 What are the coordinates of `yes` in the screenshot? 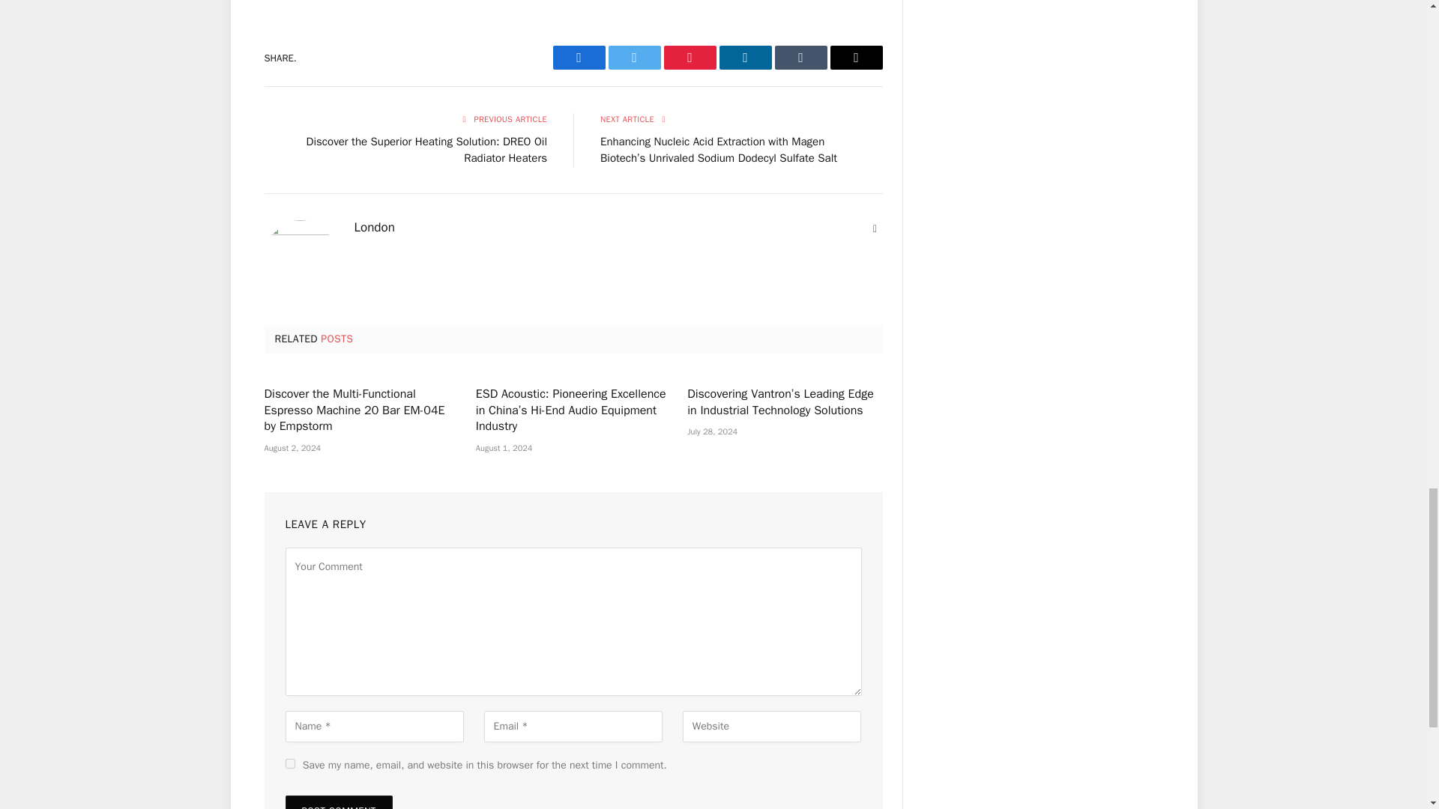 It's located at (289, 764).